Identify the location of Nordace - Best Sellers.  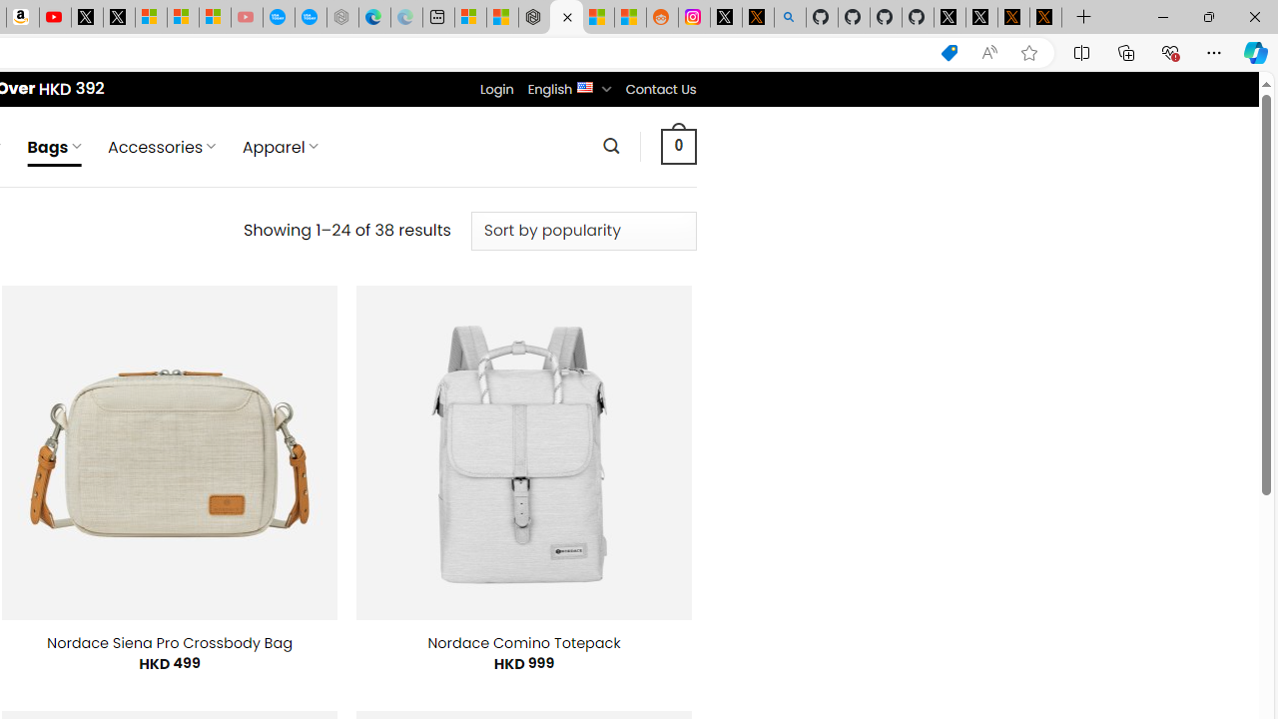
(534, 18).